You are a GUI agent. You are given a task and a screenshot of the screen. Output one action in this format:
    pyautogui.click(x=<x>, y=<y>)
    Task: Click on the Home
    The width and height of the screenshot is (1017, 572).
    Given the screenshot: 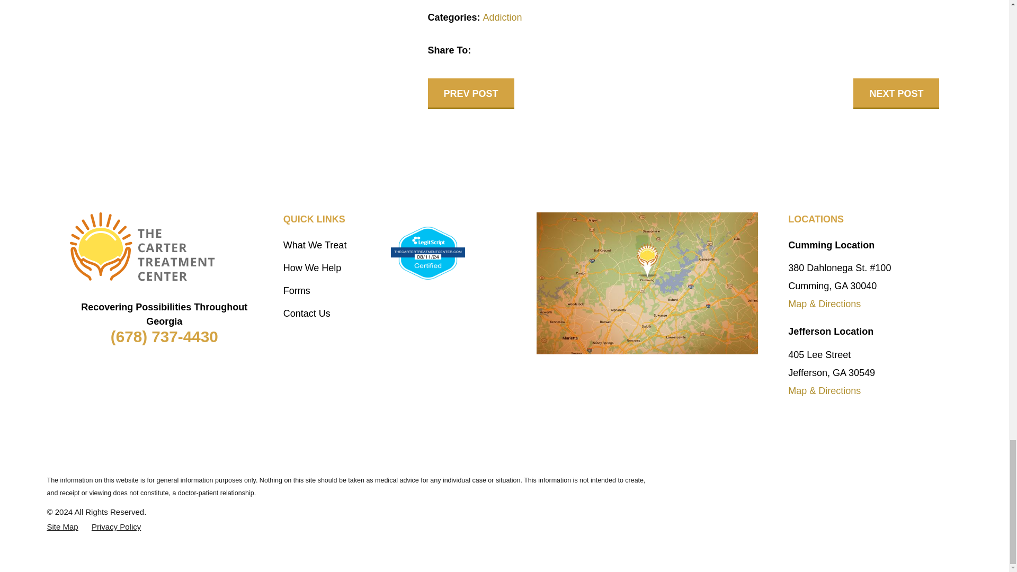 What is the action you would take?
    pyautogui.click(x=164, y=247)
    